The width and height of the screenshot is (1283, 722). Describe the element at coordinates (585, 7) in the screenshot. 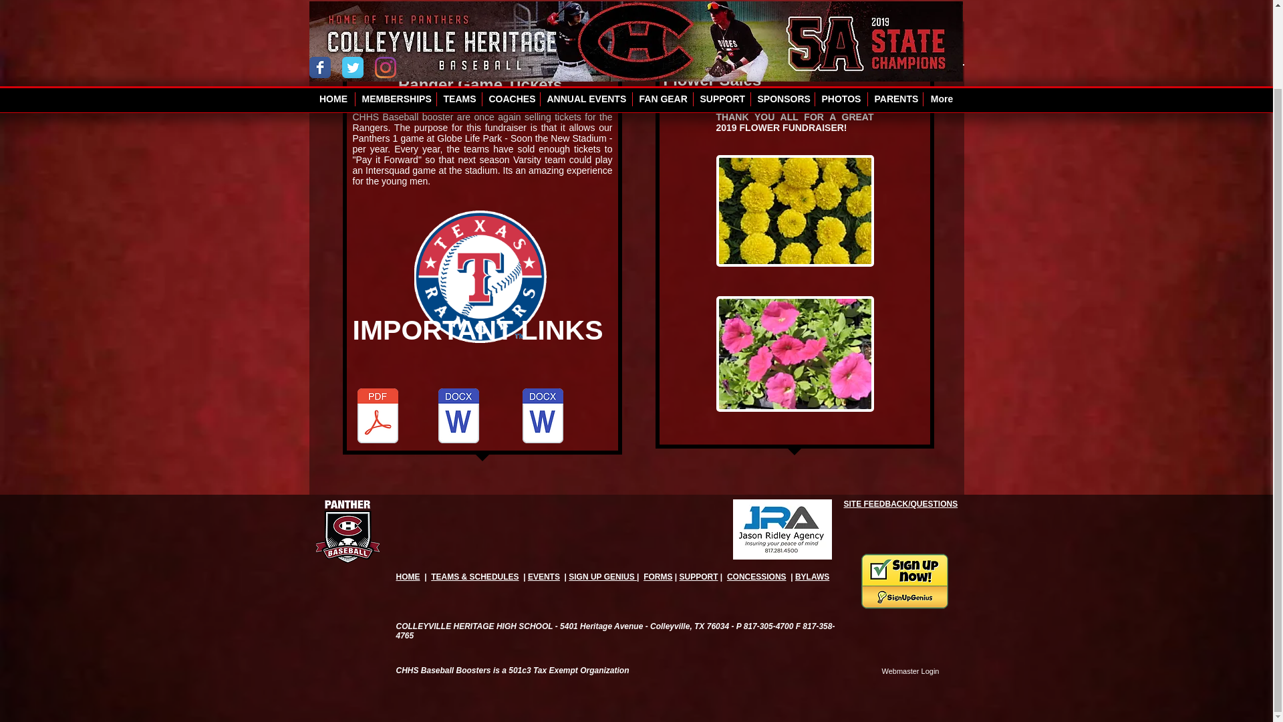

I see `ANNUAL EVENTS` at that location.